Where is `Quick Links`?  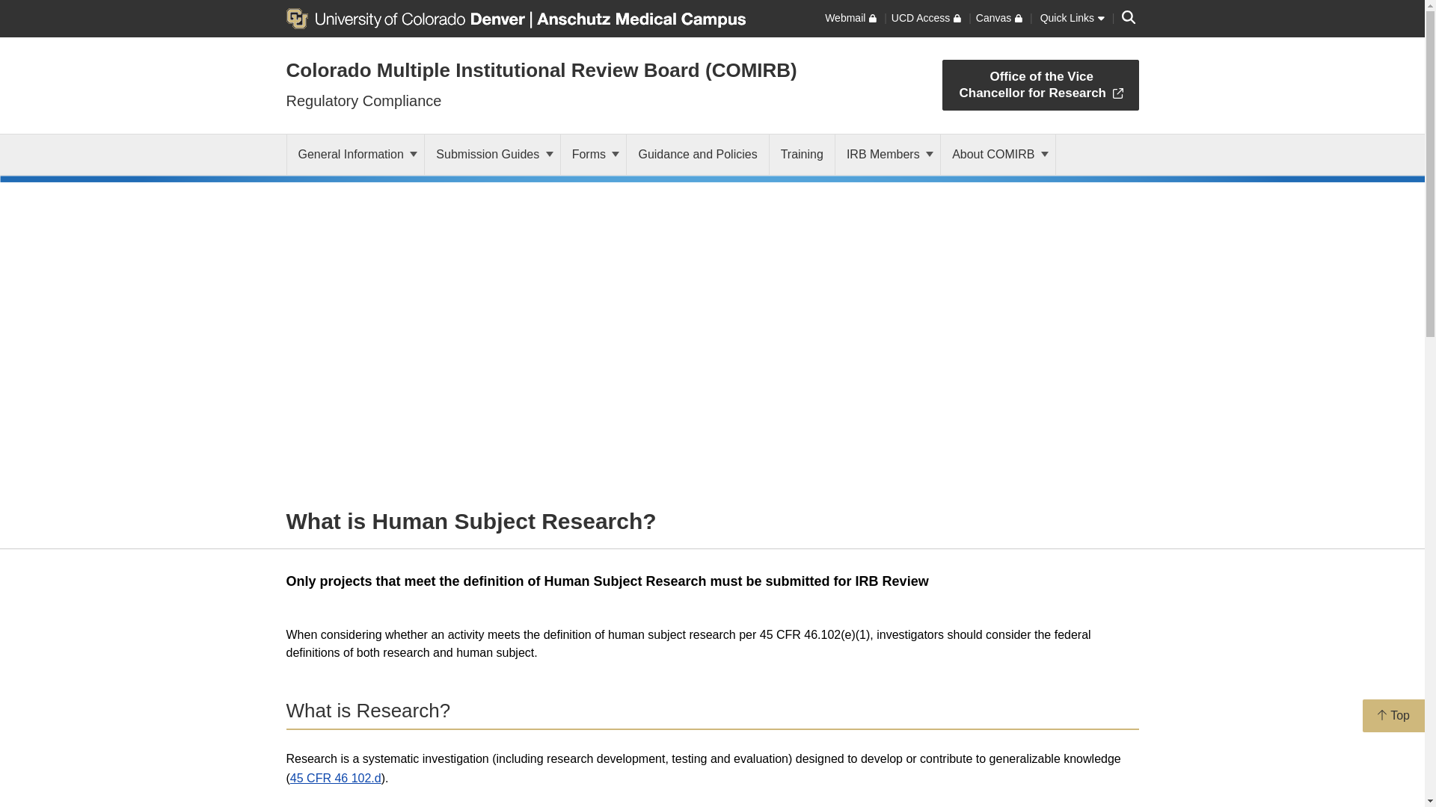
Quick Links is located at coordinates (1072, 18).